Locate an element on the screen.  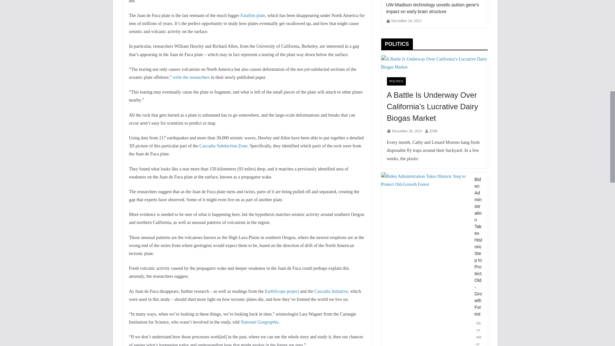
National Geographic is located at coordinates (259, 322).